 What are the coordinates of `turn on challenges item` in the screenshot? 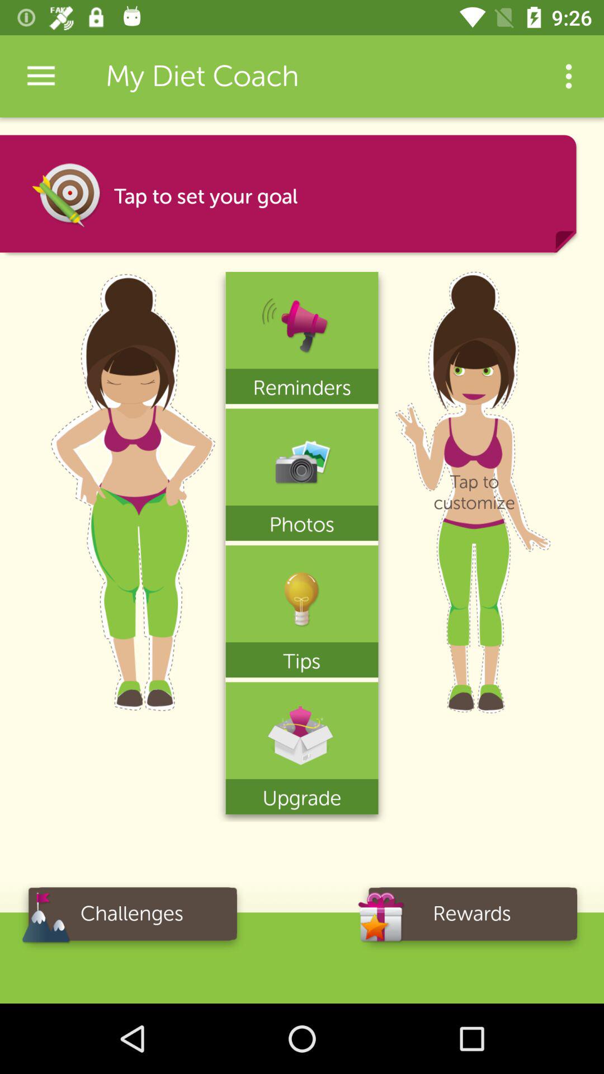 It's located at (132, 917).